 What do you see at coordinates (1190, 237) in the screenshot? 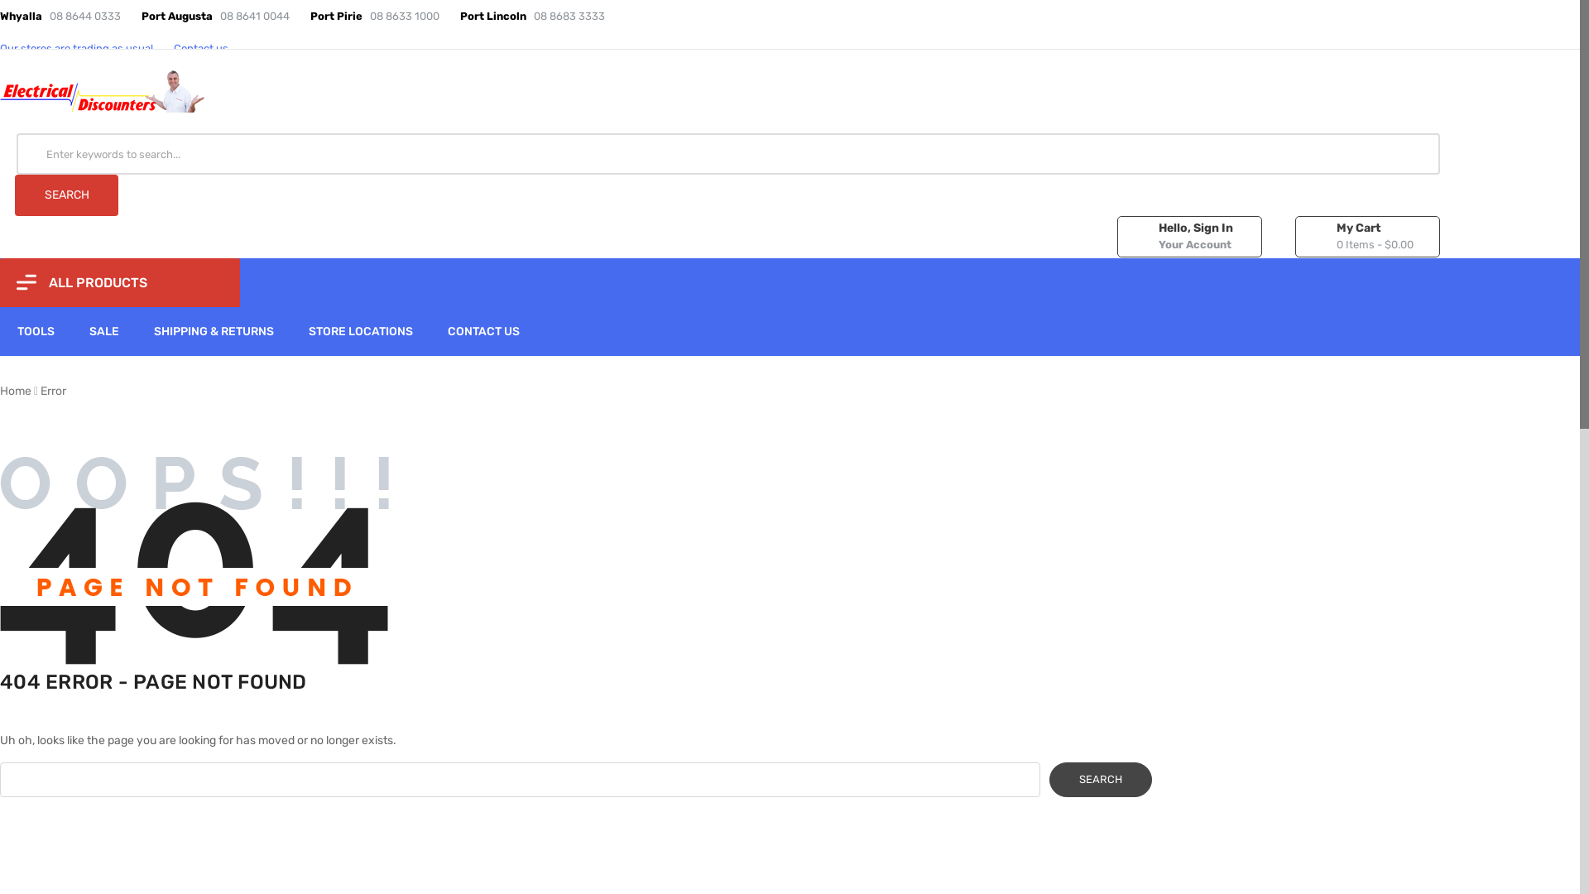
I see `Hello, Sign In
Your Account` at bounding box center [1190, 237].